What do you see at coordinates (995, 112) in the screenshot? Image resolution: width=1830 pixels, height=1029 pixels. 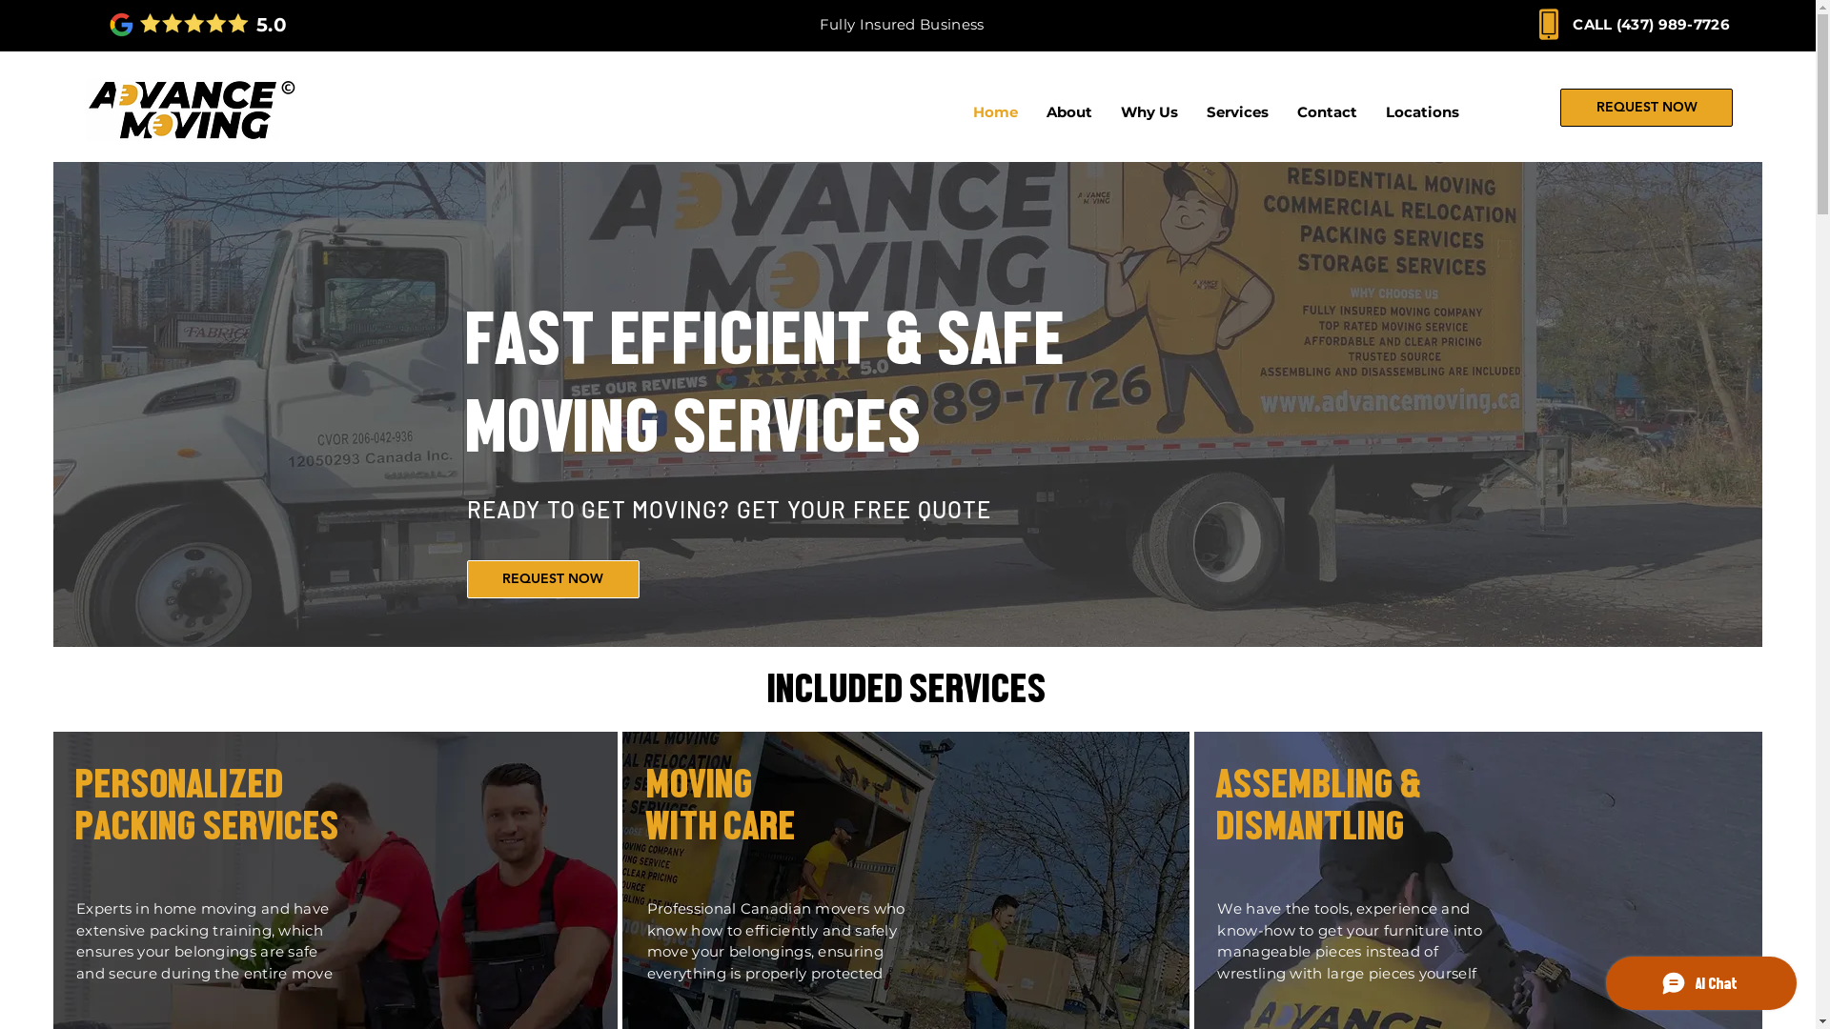 I see `Home` at bounding box center [995, 112].